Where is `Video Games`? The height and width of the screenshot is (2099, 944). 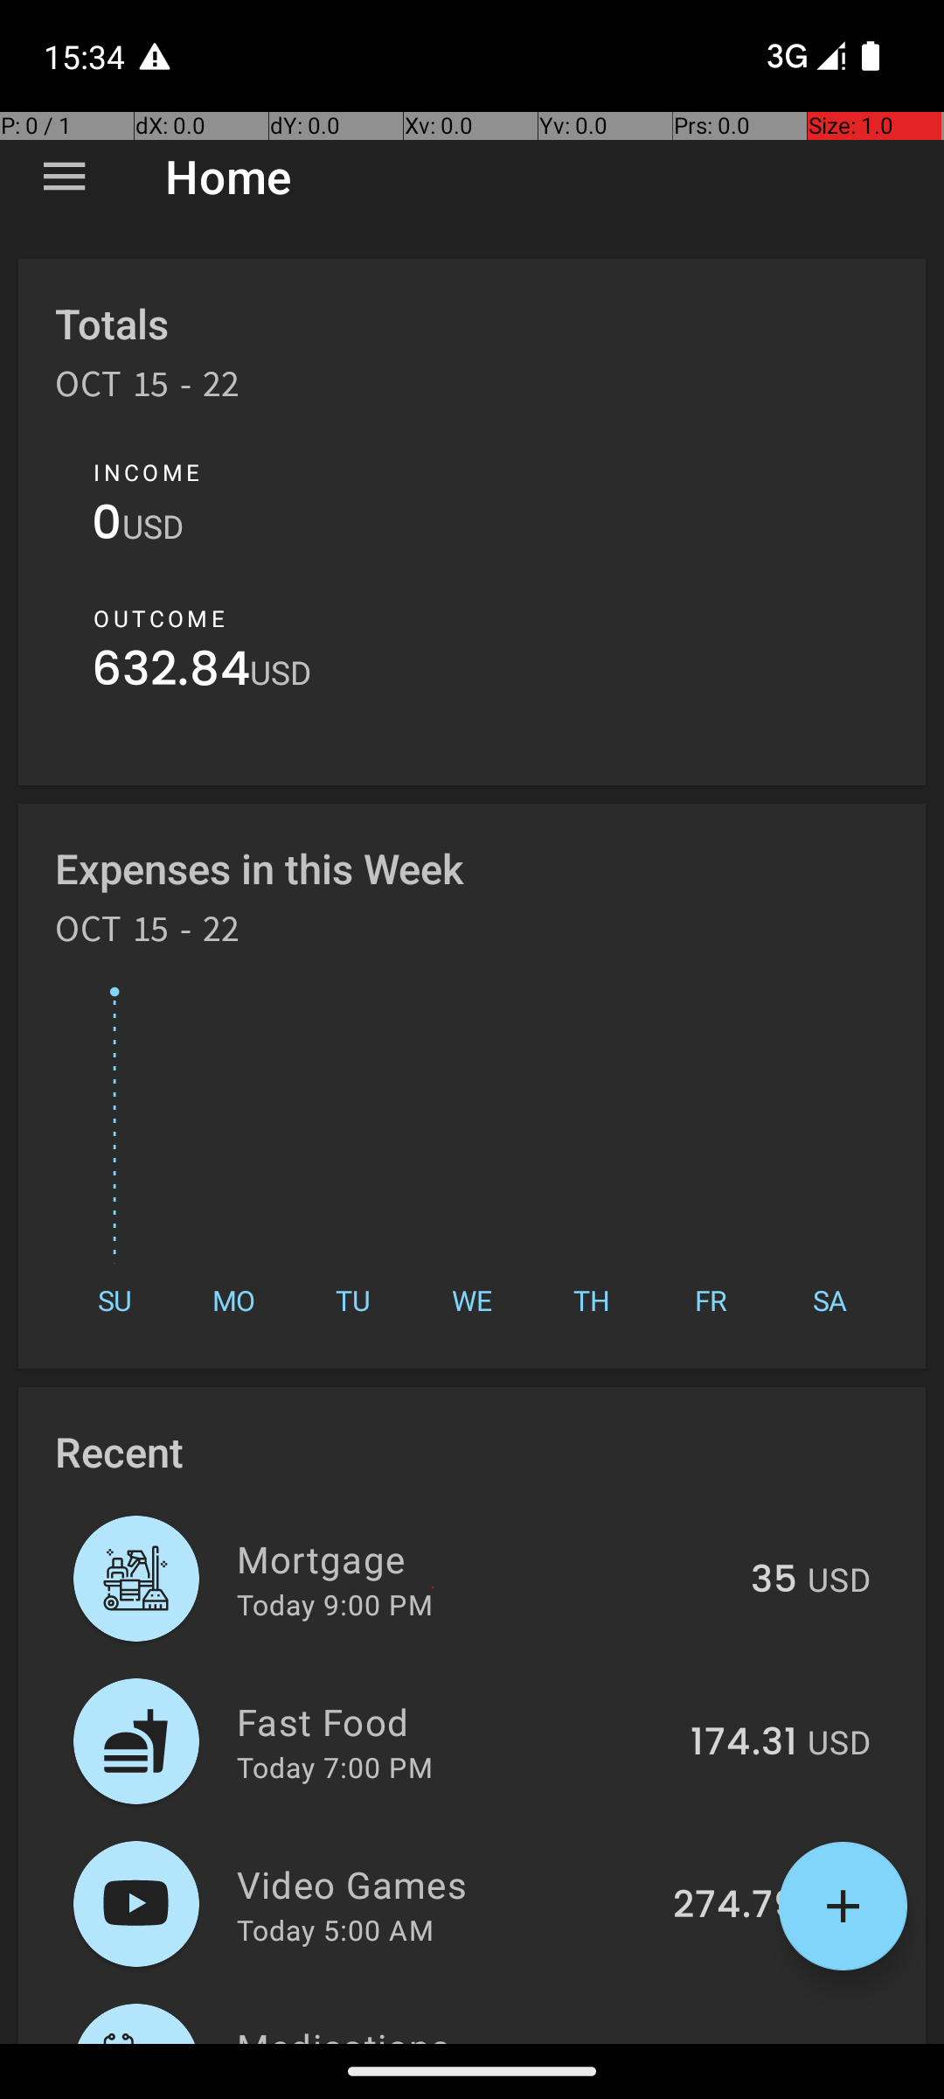
Video Games is located at coordinates (444, 1884).